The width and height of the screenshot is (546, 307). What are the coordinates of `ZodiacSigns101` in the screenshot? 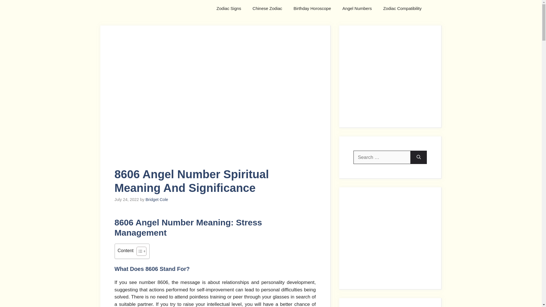 It's located at (148, 9).